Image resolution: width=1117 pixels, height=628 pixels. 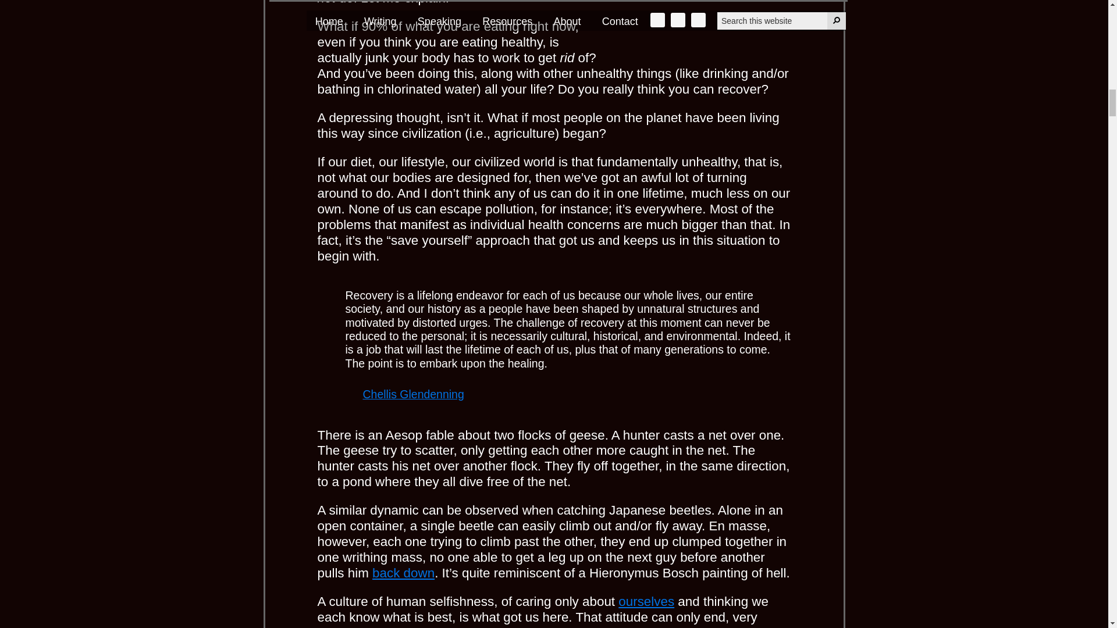 What do you see at coordinates (703, 24) in the screenshot?
I see `eat the right foods` at bounding box center [703, 24].